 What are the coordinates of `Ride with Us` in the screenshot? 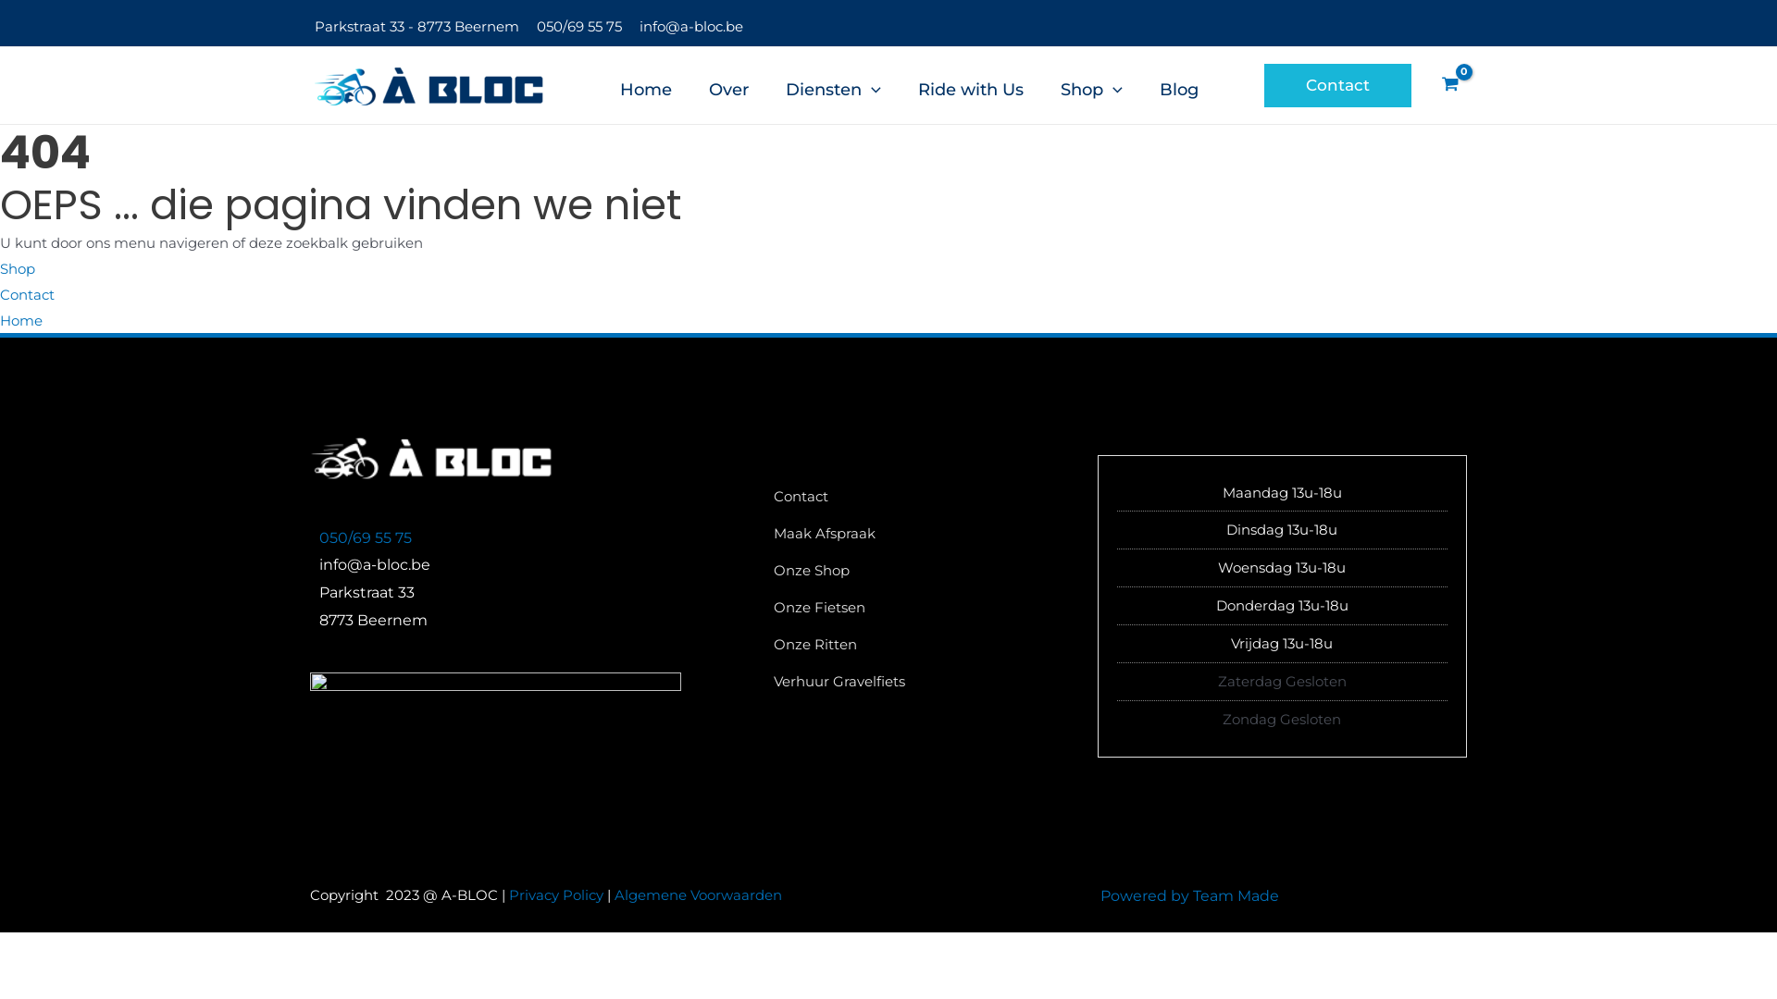 It's located at (971, 85).